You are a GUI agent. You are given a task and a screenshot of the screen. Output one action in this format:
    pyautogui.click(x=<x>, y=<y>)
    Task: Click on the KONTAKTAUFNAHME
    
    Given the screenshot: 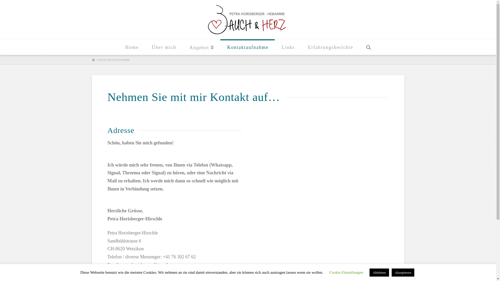 What is the action you would take?
    pyautogui.click(x=115, y=60)
    